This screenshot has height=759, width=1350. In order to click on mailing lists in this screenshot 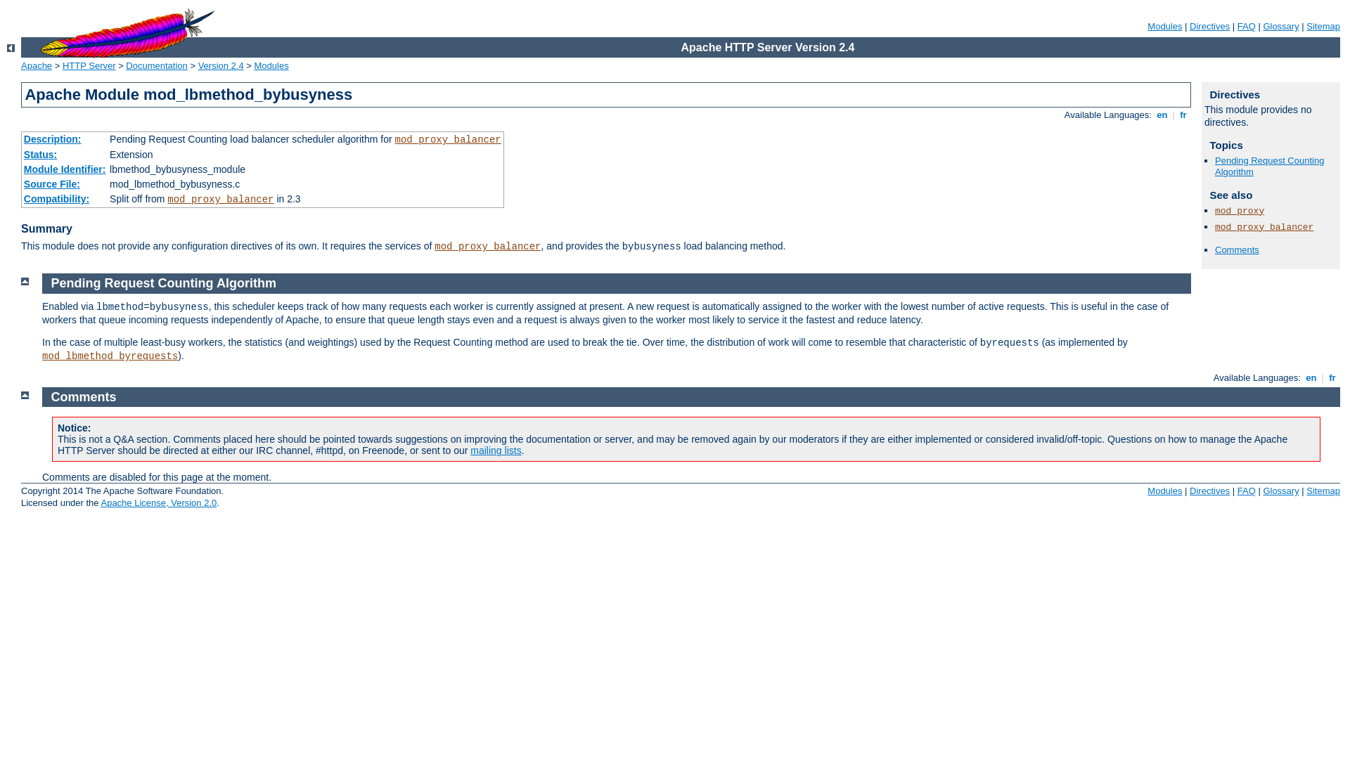, I will do `click(496, 450)`.